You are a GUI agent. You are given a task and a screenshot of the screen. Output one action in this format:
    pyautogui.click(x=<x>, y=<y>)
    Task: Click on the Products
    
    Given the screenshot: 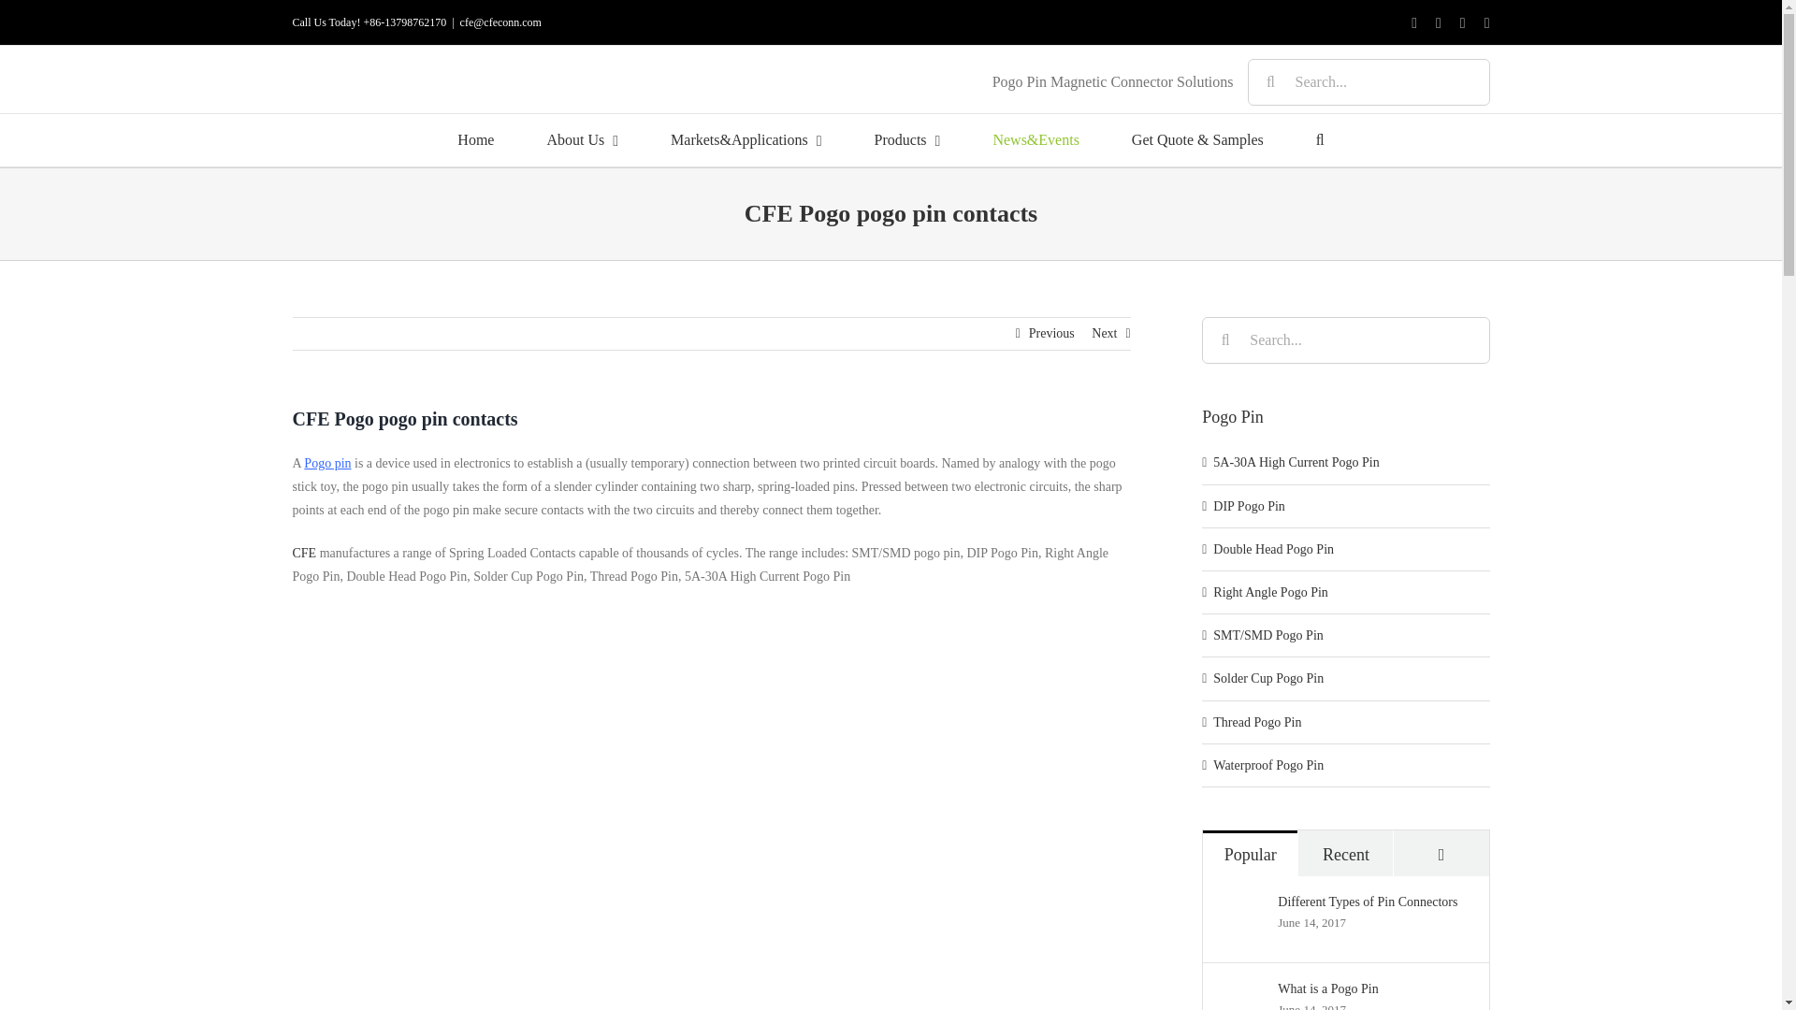 What is the action you would take?
    pyautogui.click(x=907, y=140)
    